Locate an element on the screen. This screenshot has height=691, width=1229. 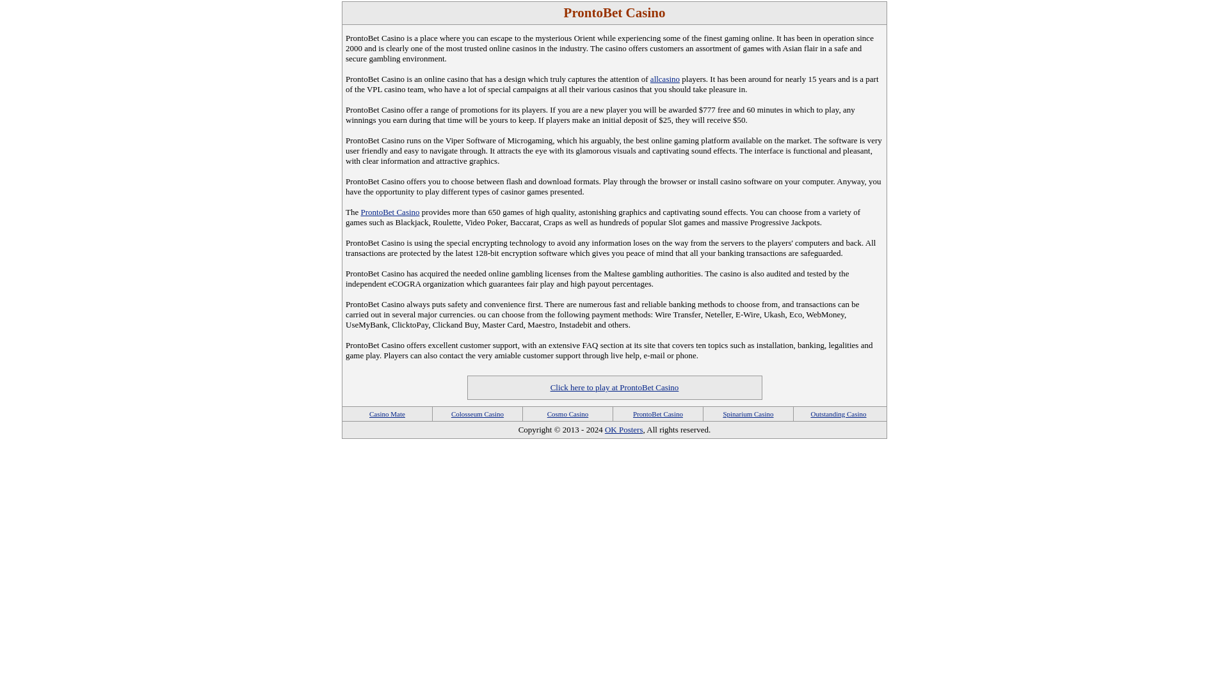
Outstanding Casino is located at coordinates (838, 414).